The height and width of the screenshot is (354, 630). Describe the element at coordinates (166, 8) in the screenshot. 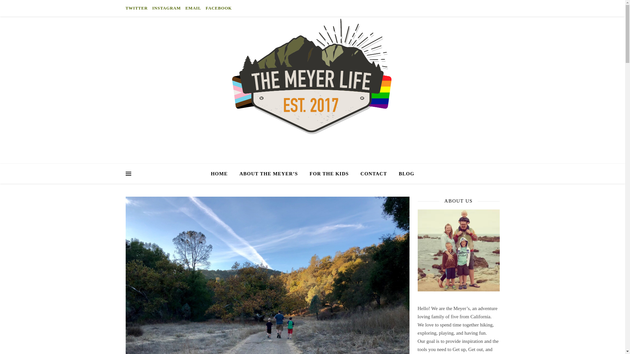

I see `INSTAGRAM` at that location.